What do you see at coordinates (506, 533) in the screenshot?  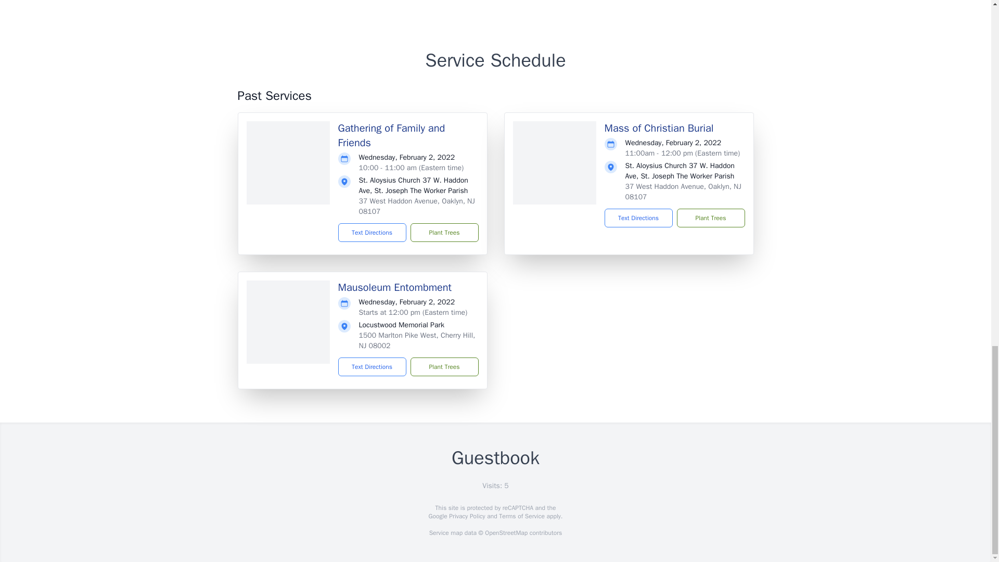 I see `OpenStreetMap` at bounding box center [506, 533].